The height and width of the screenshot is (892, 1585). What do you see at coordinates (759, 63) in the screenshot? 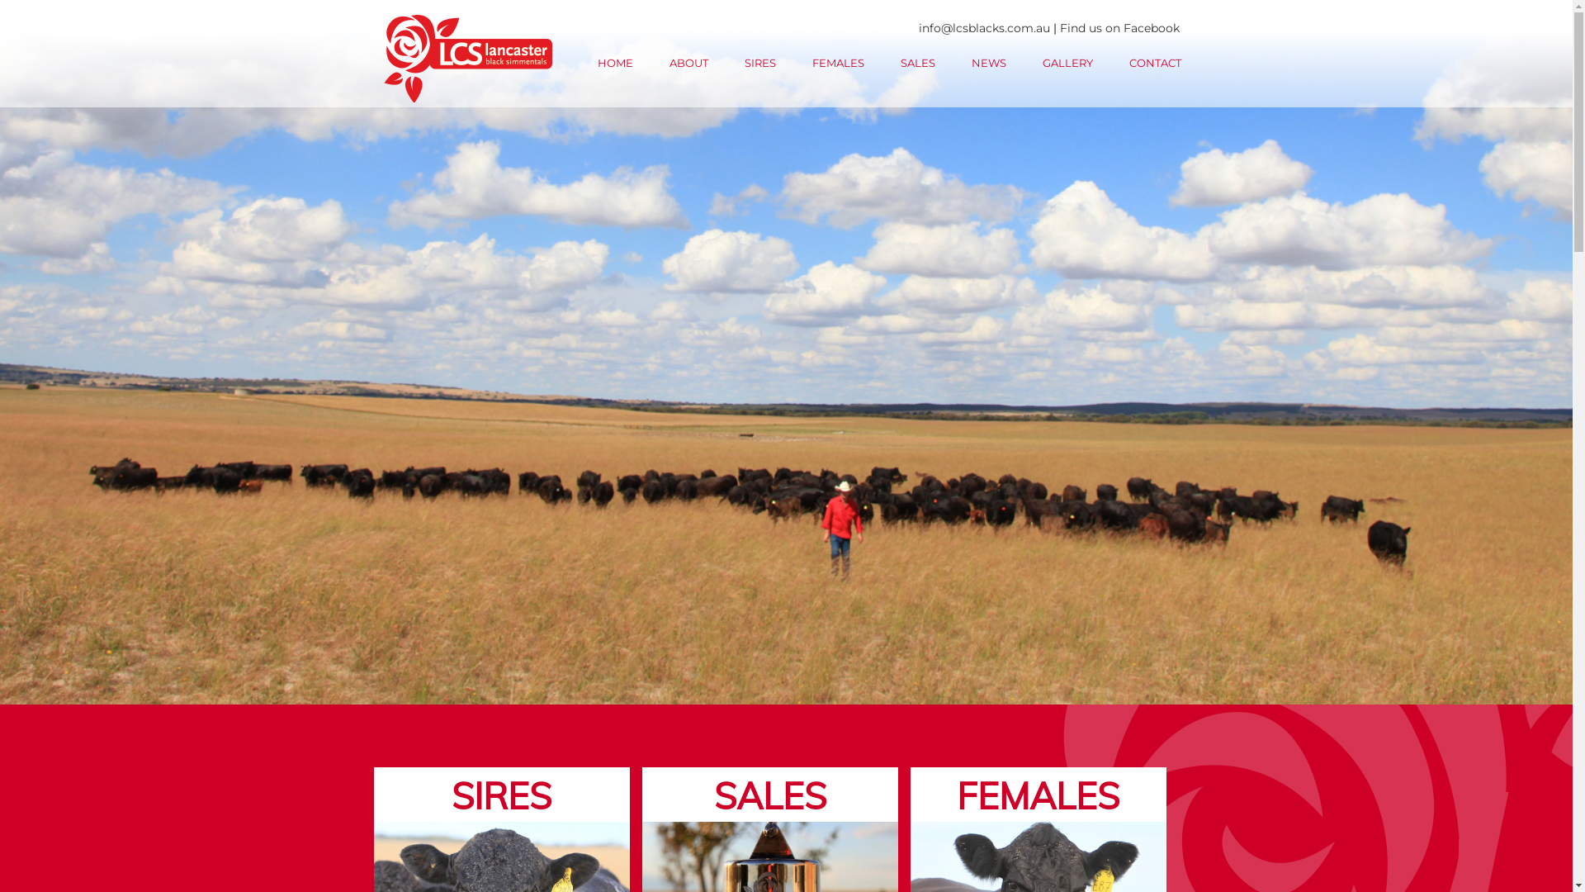
I see `SIRES` at bounding box center [759, 63].